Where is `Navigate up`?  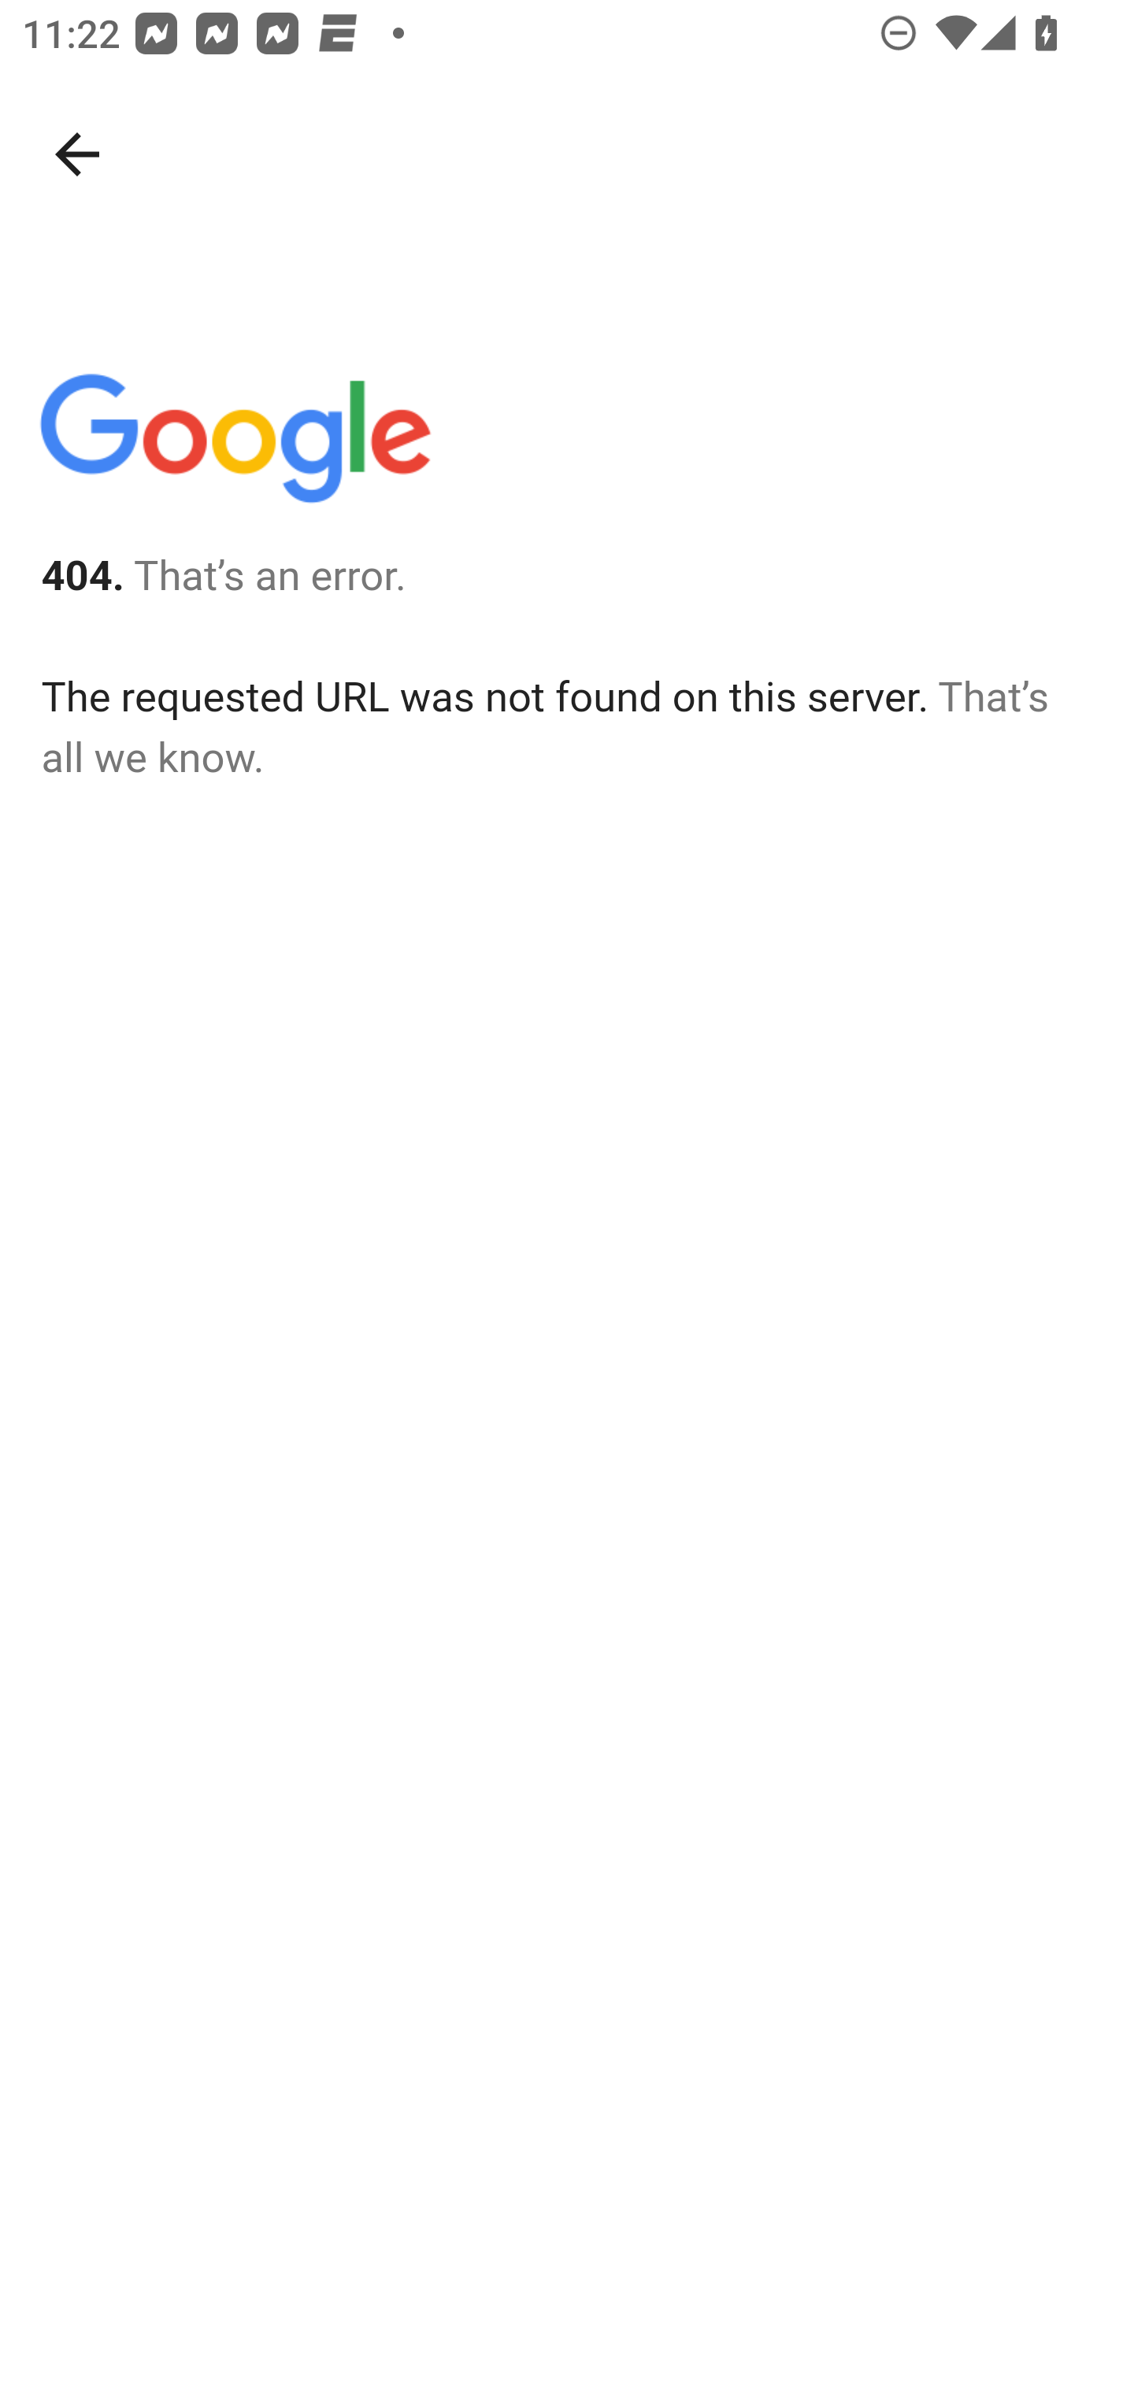
Navigate up is located at coordinates (77, 154).